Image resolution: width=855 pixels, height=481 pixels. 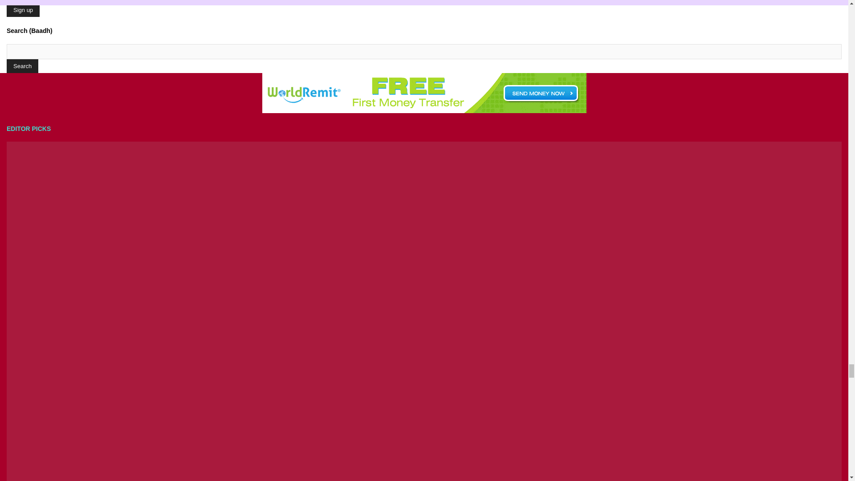 What do you see at coordinates (22, 66) in the screenshot?
I see `Search` at bounding box center [22, 66].